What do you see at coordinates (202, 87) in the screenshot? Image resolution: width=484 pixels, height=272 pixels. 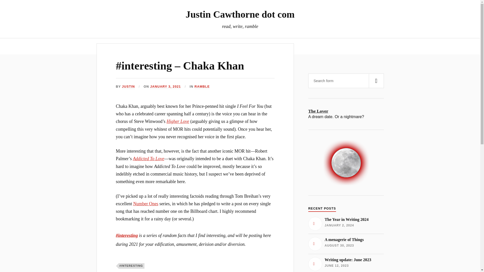 I see `RAMBLE` at bounding box center [202, 87].